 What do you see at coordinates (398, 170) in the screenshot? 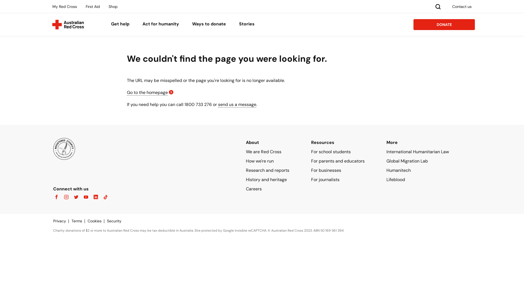
I see `Humanitech` at bounding box center [398, 170].